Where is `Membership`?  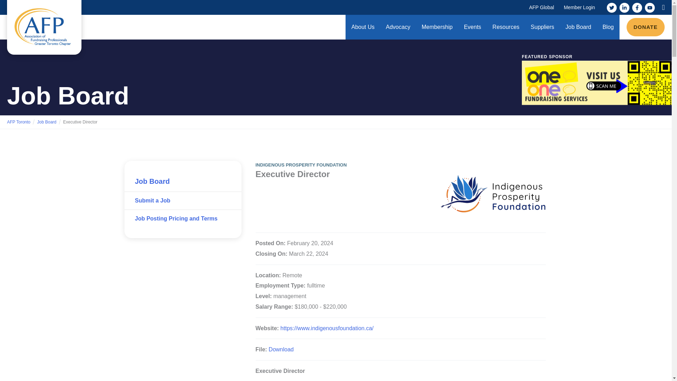 Membership is located at coordinates (437, 27).